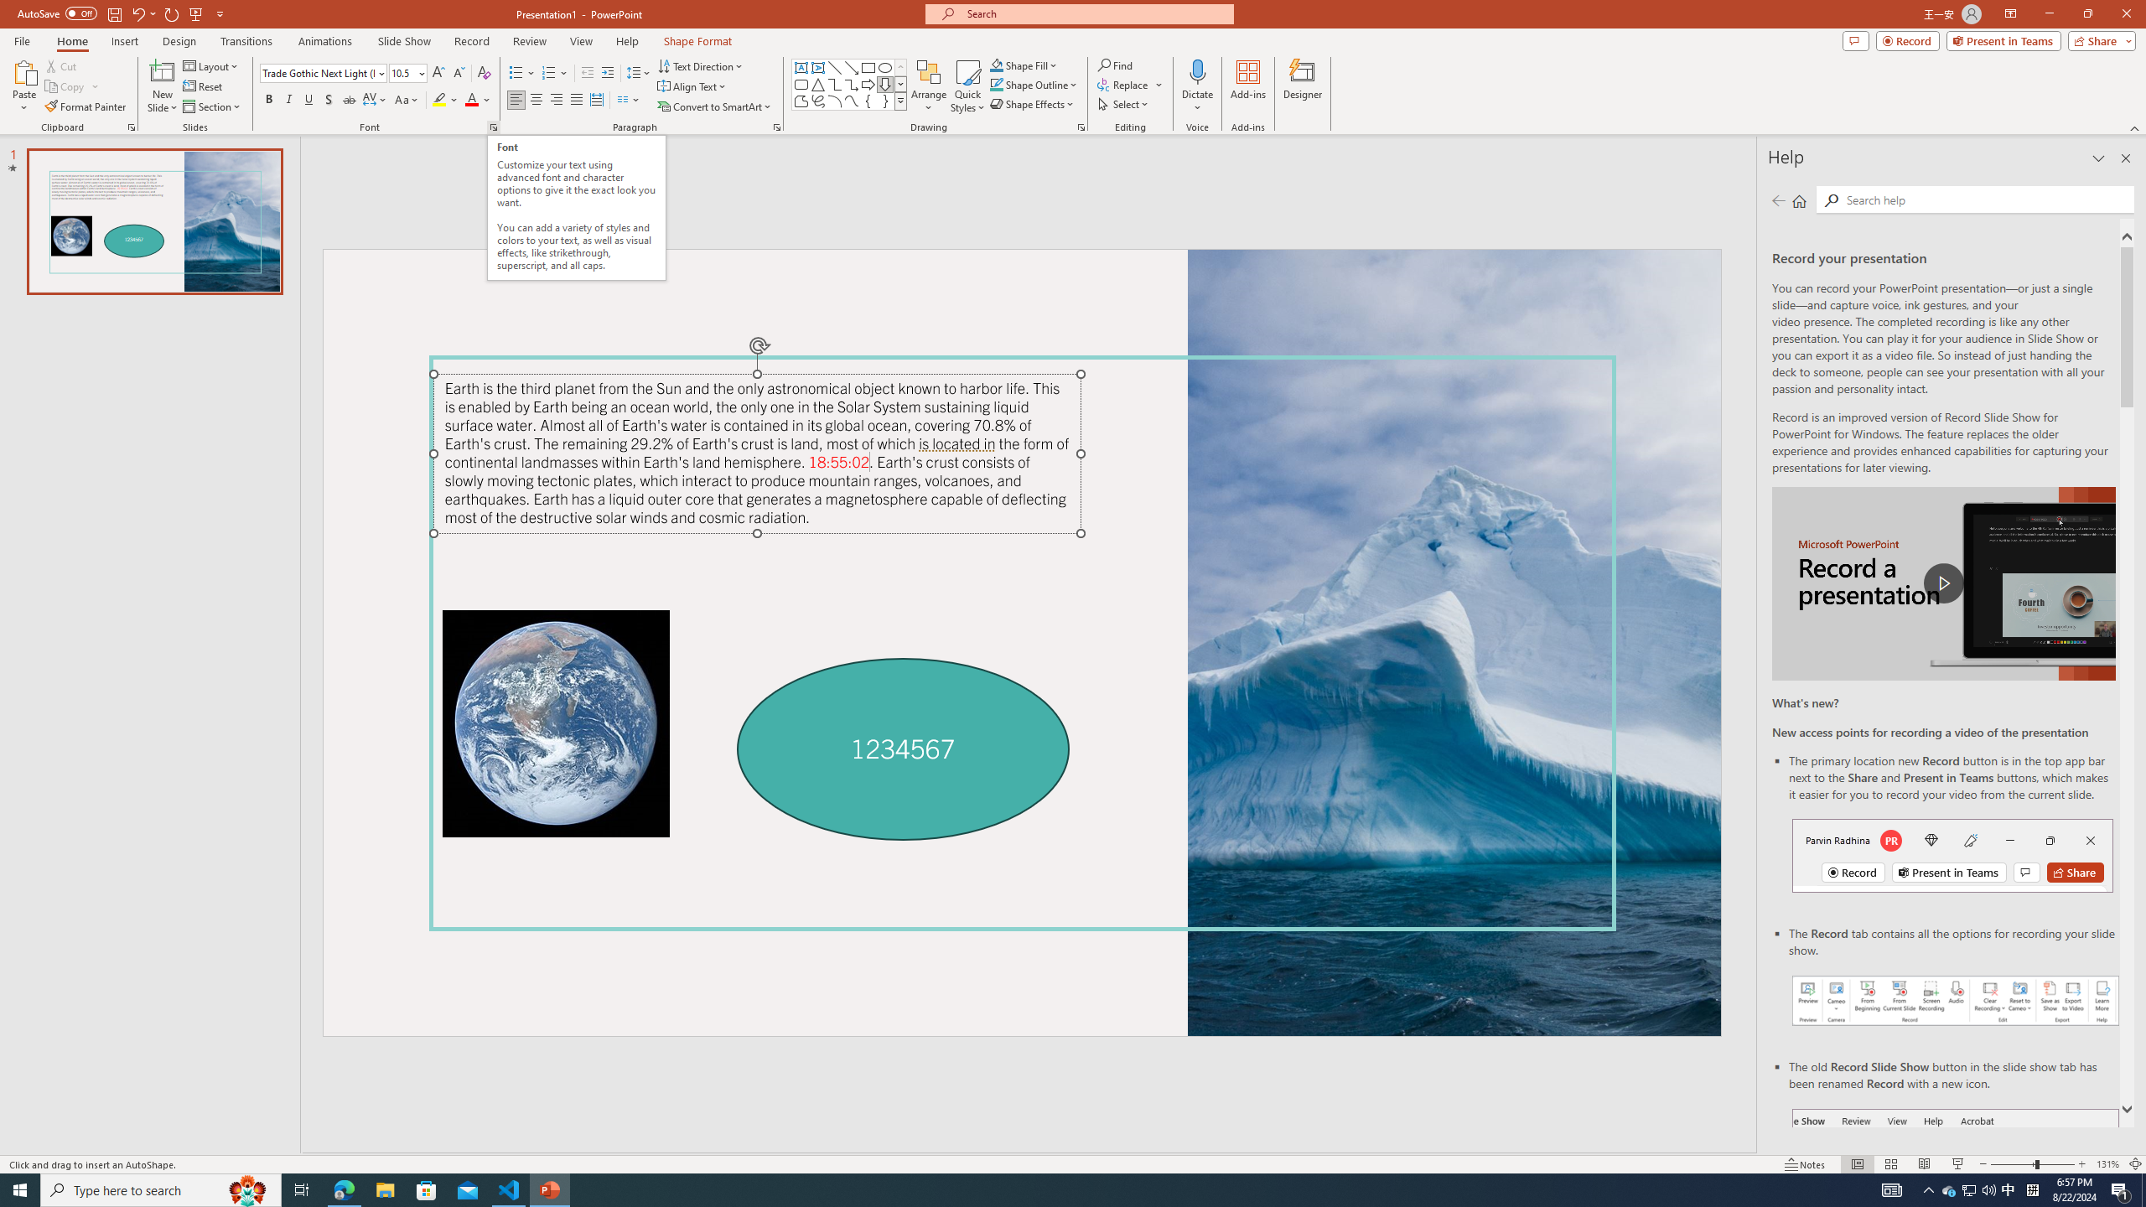  Describe the element at coordinates (471, 101) in the screenshot. I see `Font Color Red` at that location.